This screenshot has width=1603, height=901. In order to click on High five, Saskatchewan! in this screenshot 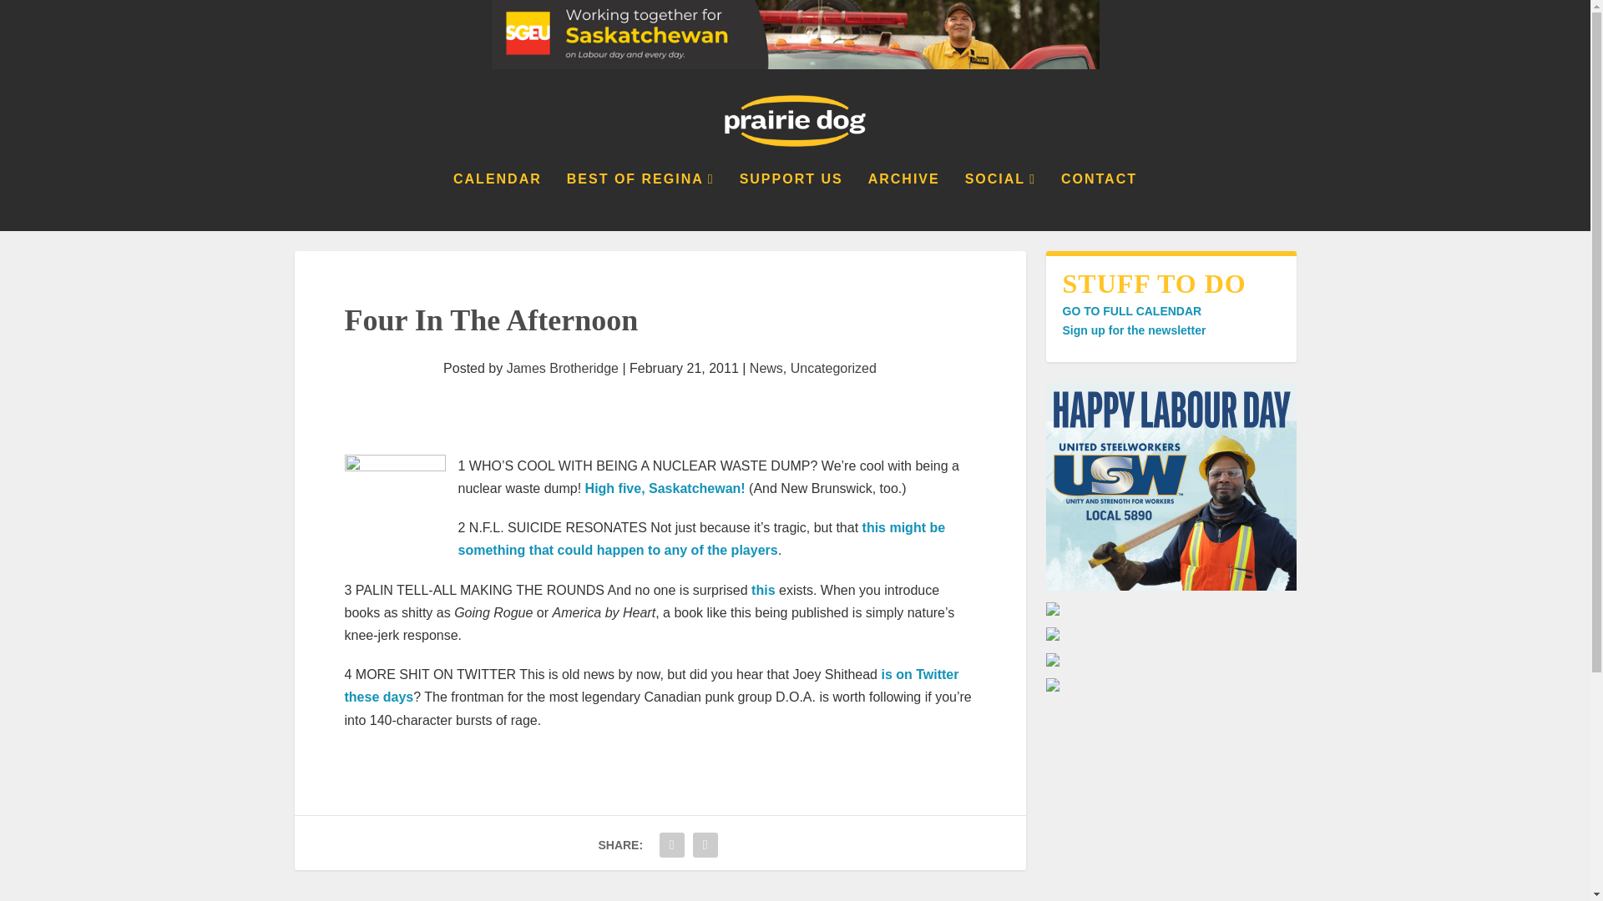, I will do `click(665, 488)`.